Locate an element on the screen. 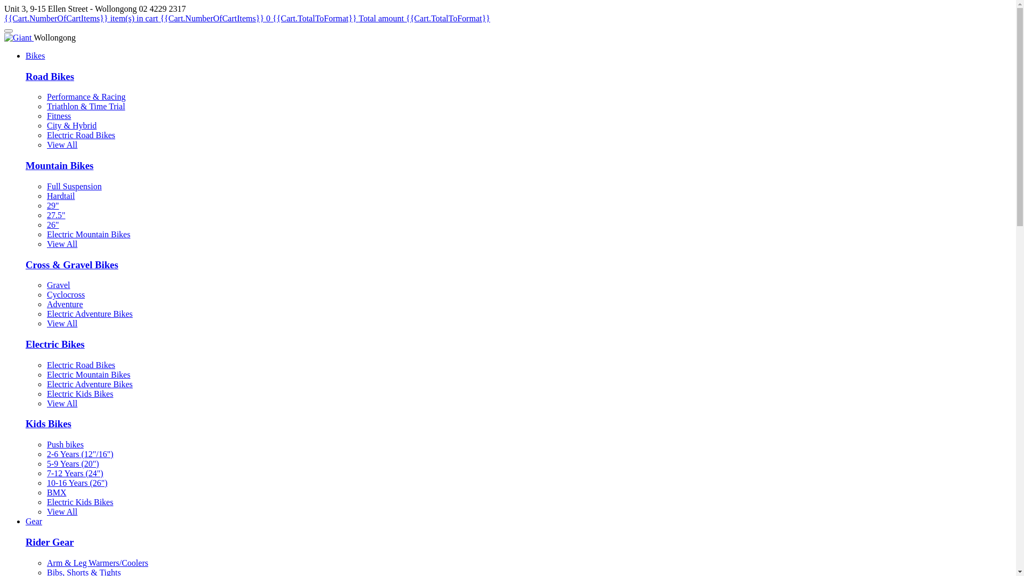  29" is located at coordinates (53, 206).